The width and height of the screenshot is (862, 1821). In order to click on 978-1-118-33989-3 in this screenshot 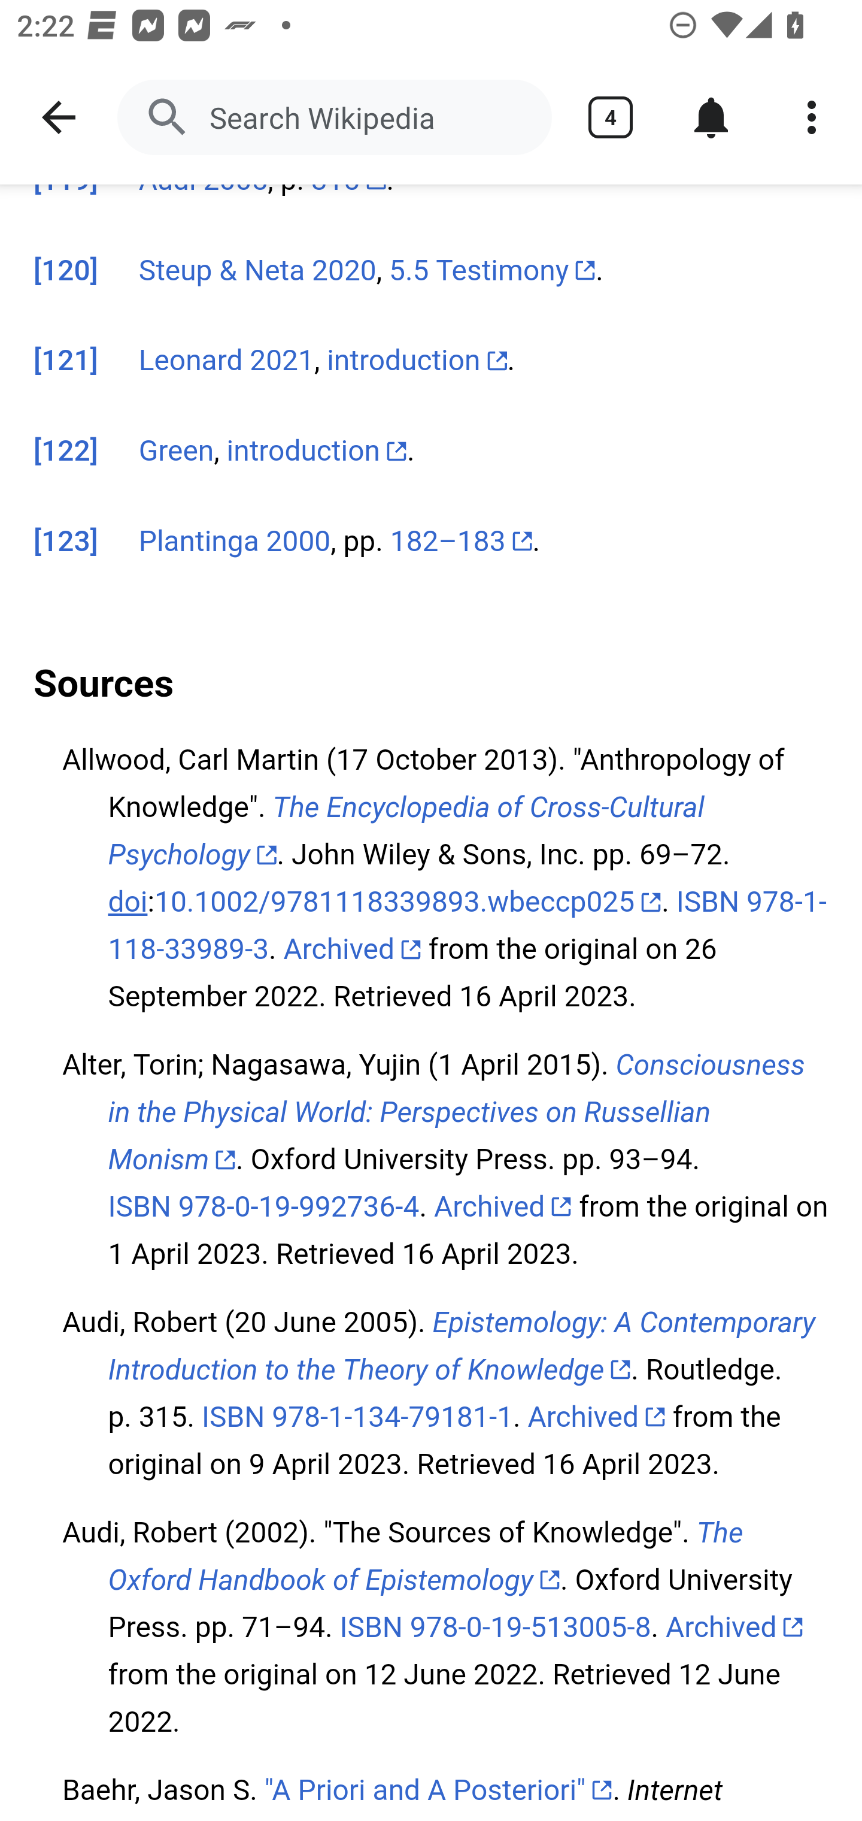, I will do `click(467, 927)`.